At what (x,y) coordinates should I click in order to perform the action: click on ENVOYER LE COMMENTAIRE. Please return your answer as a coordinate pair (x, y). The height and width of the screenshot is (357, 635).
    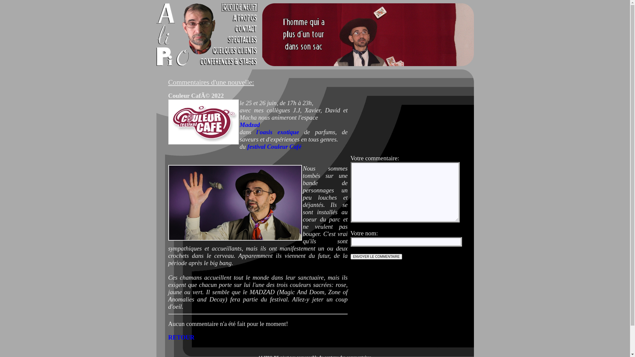
    Looking at the image, I should click on (376, 257).